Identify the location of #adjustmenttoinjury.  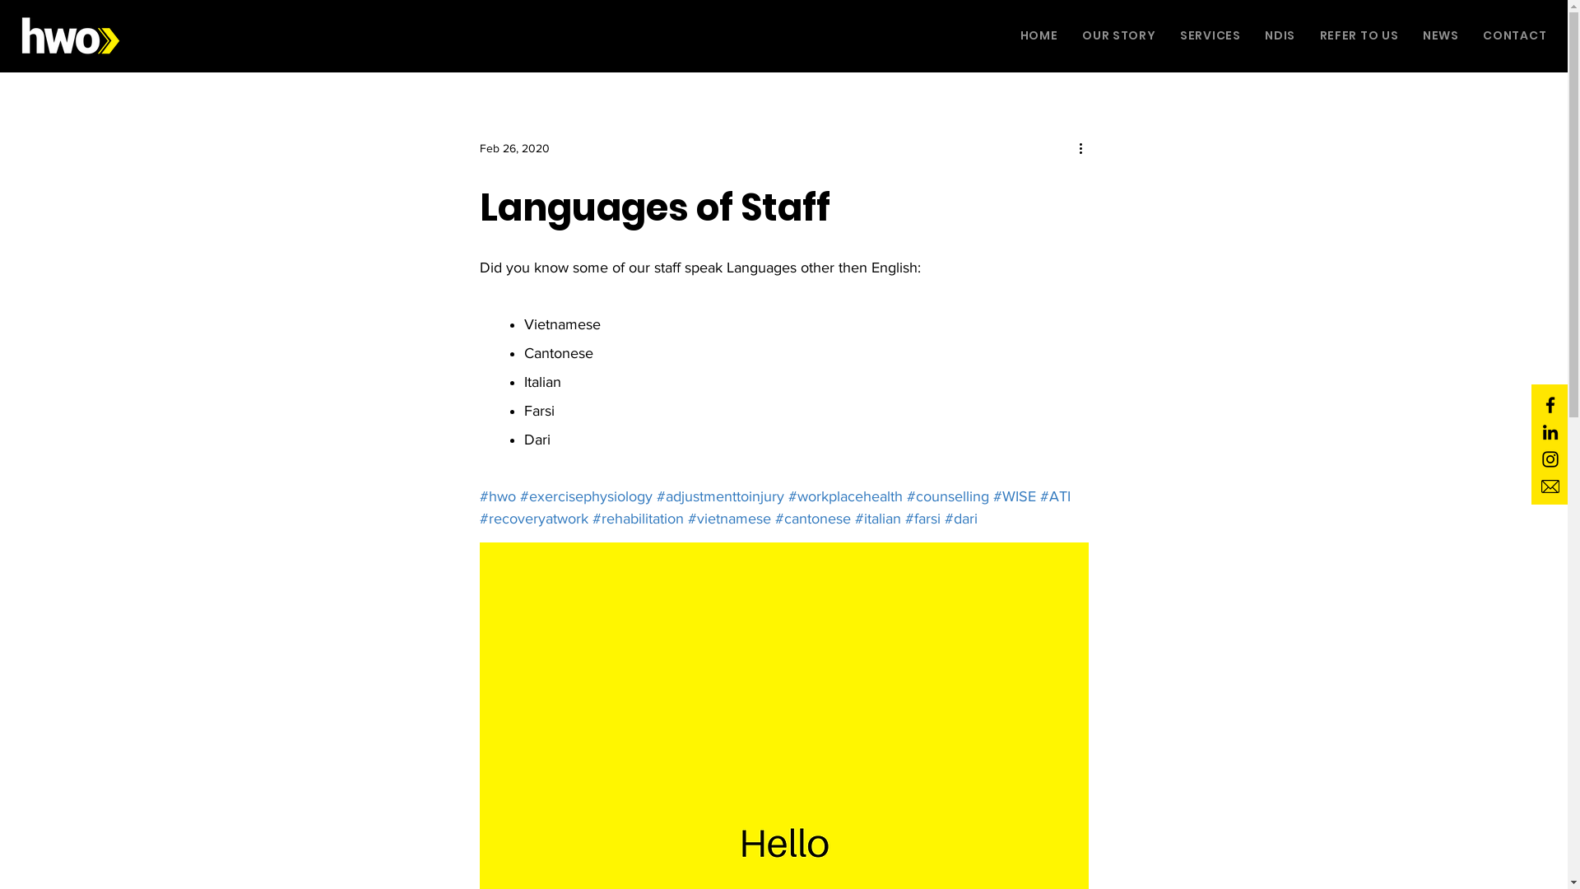
(721, 496).